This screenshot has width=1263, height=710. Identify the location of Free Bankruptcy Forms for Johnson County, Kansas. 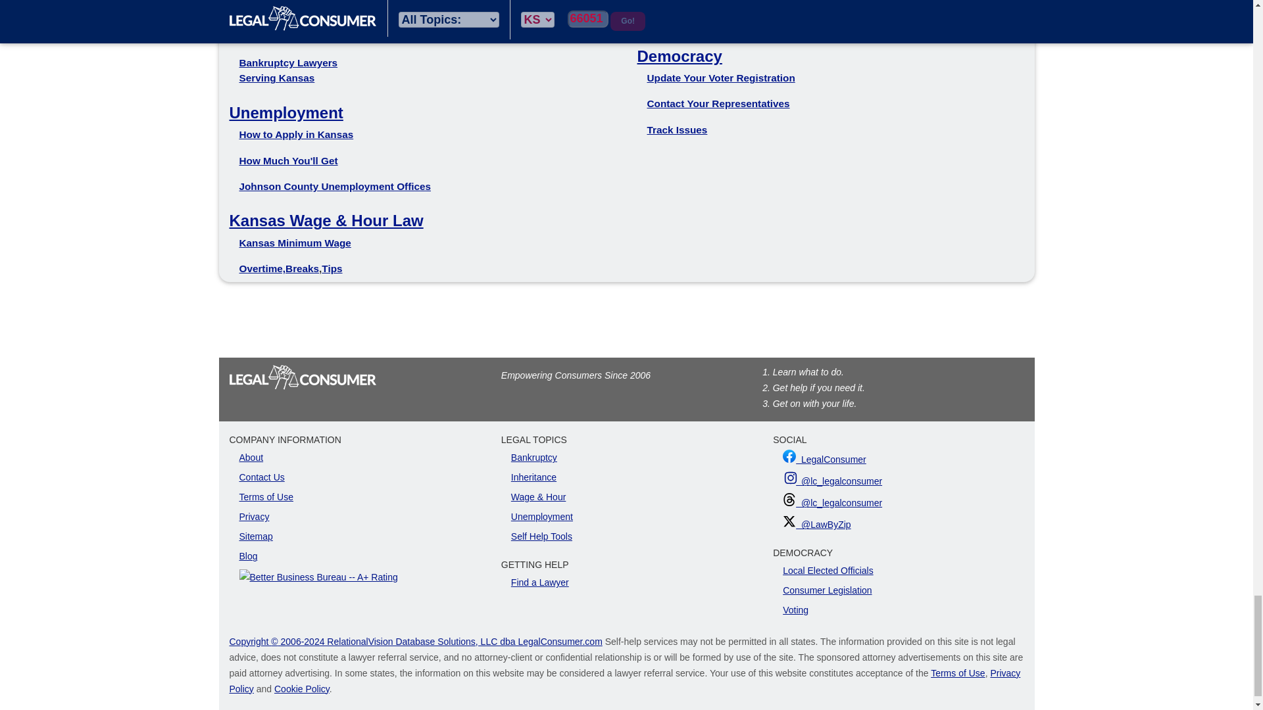
(296, 37).